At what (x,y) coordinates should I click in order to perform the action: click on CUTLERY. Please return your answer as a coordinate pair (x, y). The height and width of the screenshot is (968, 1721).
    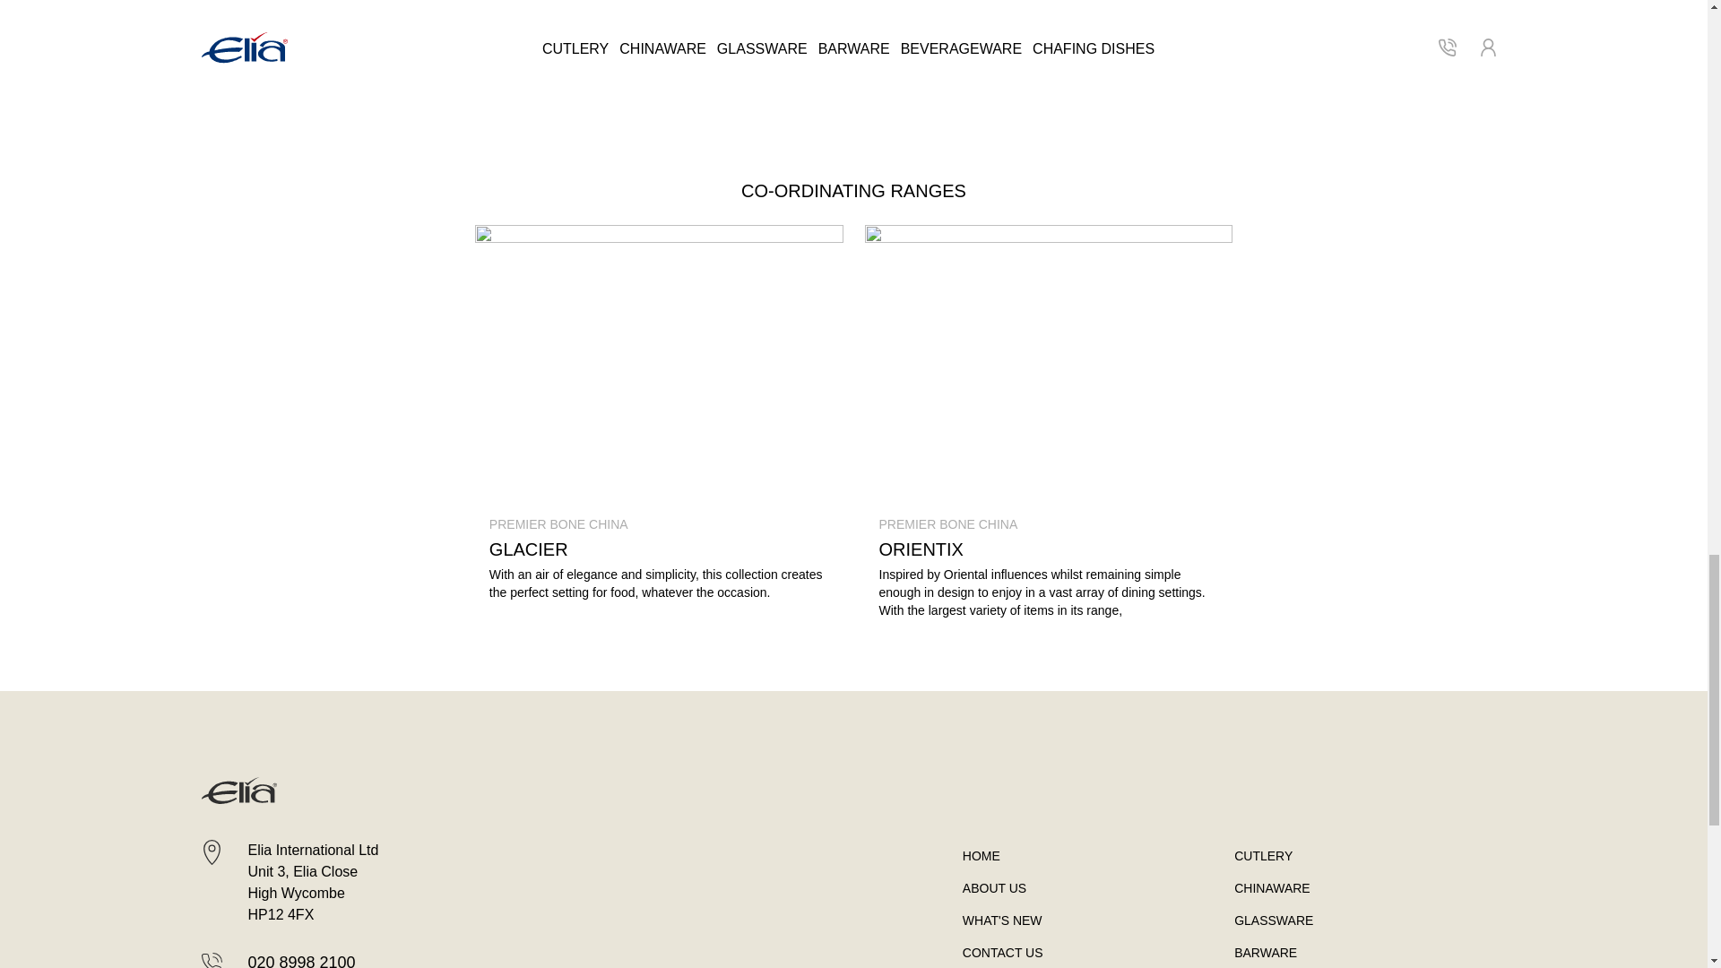
    Looking at the image, I should click on (1271, 887).